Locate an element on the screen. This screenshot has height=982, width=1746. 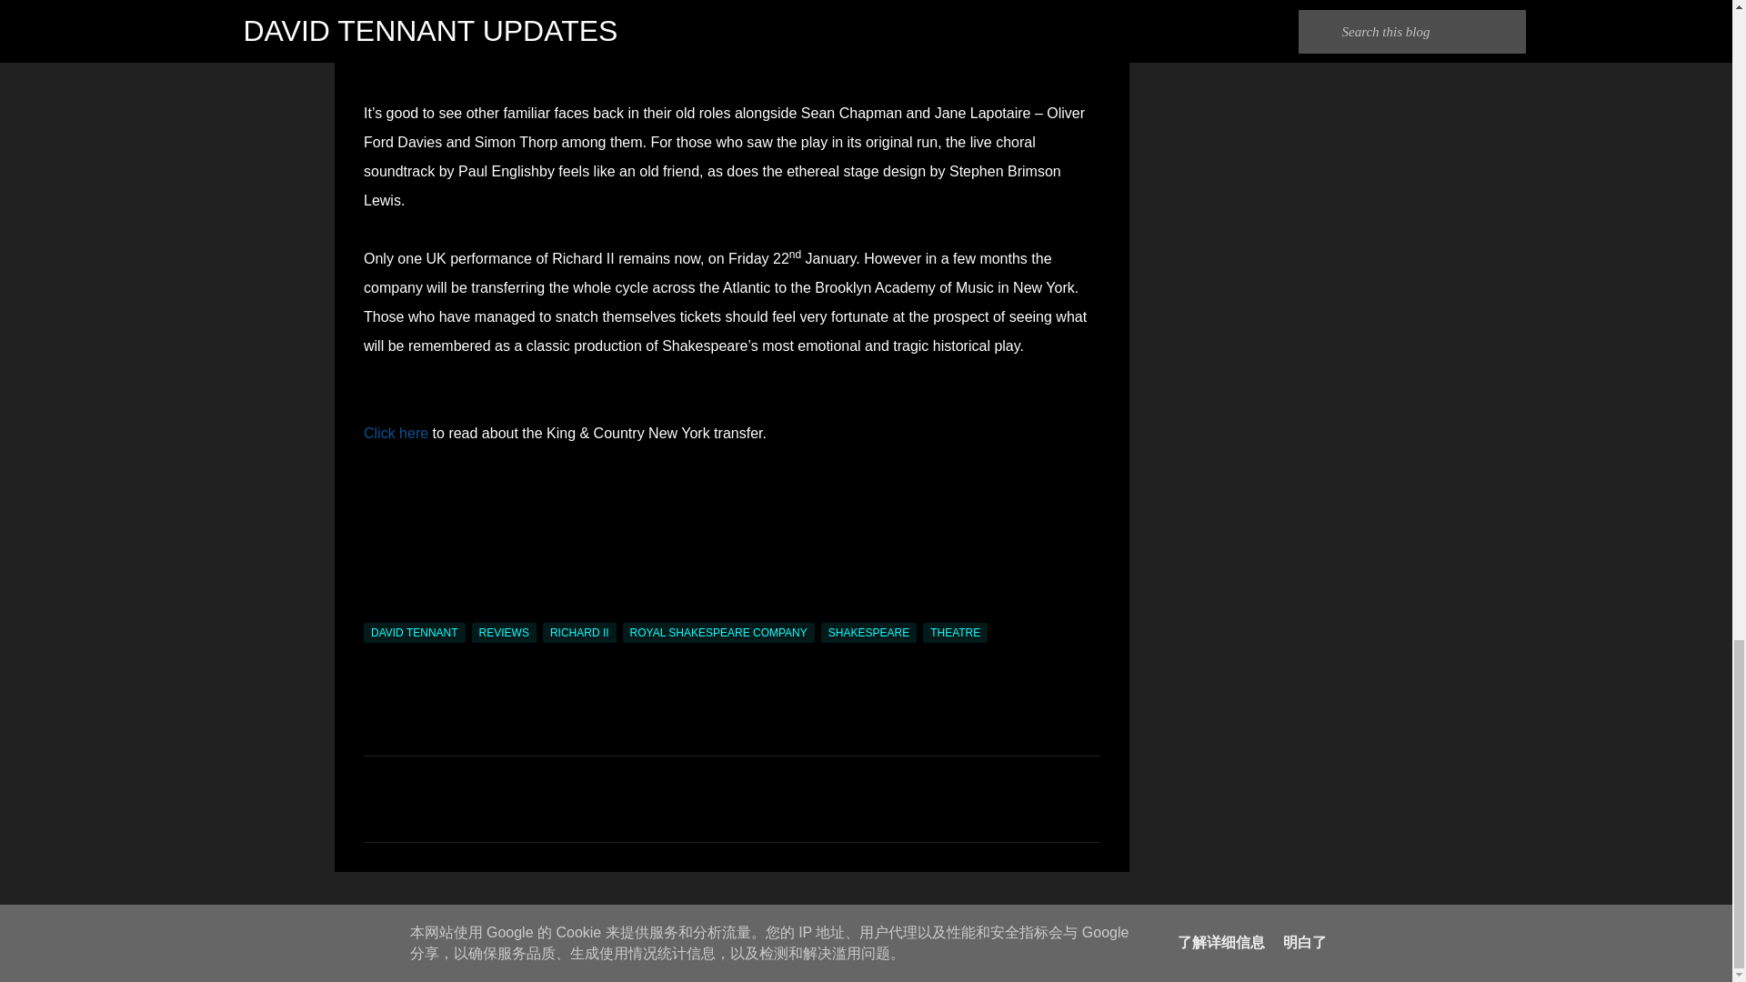
Click here is located at coordinates (395, 433).